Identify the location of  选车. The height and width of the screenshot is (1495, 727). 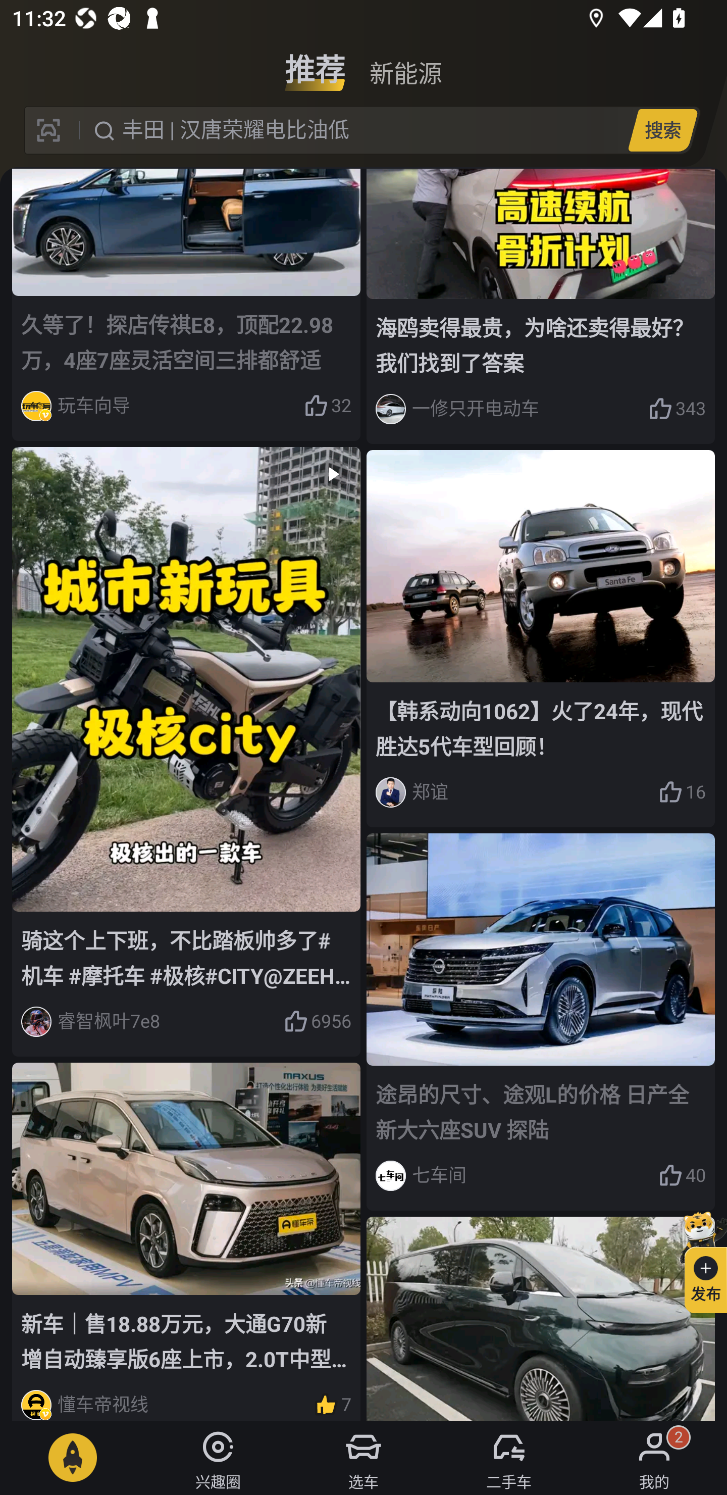
(363, 1458).